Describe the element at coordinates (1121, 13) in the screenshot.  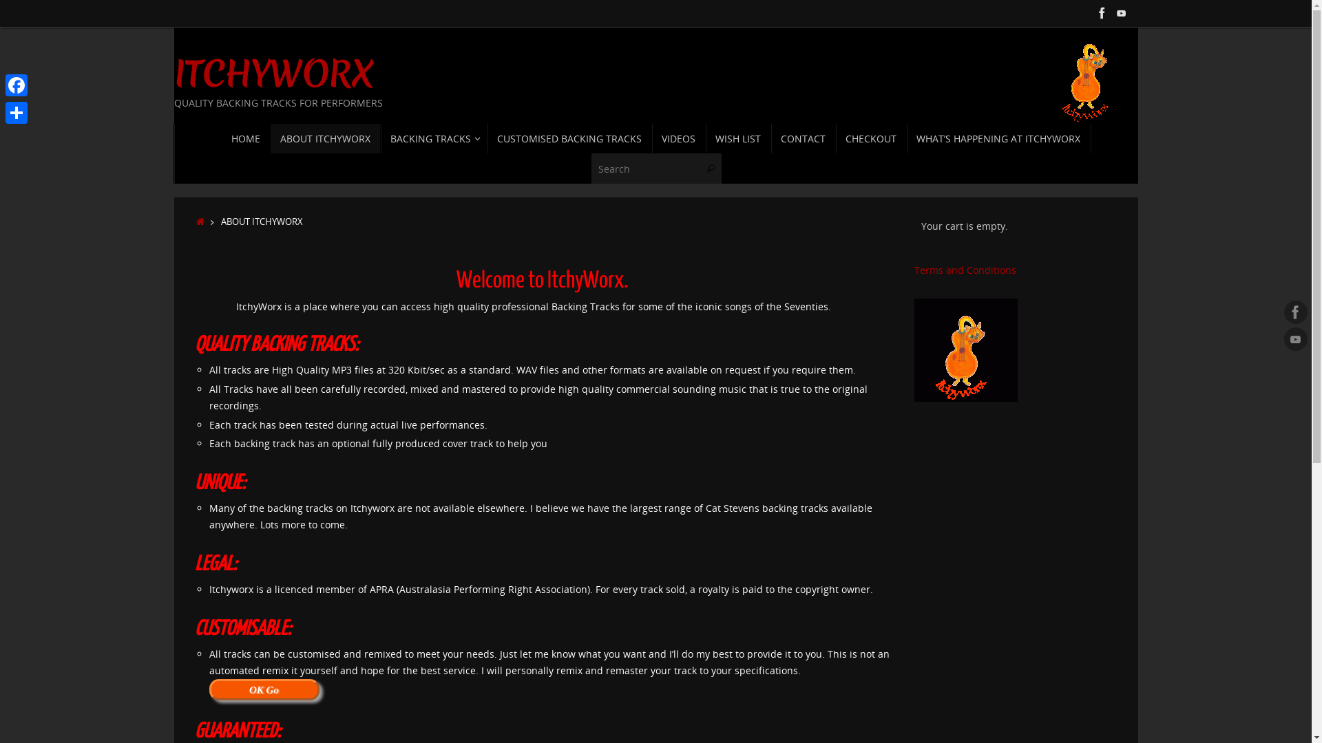
I see `YouTube` at that location.